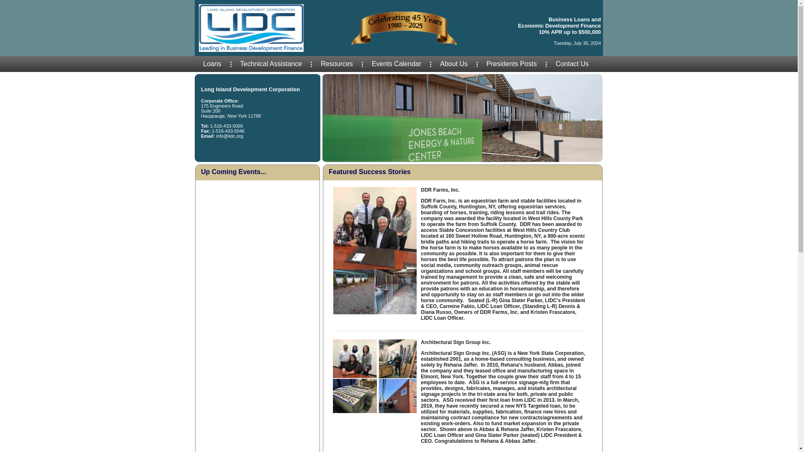  Describe the element at coordinates (572, 64) in the screenshot. I see `Contact Us` at that location.